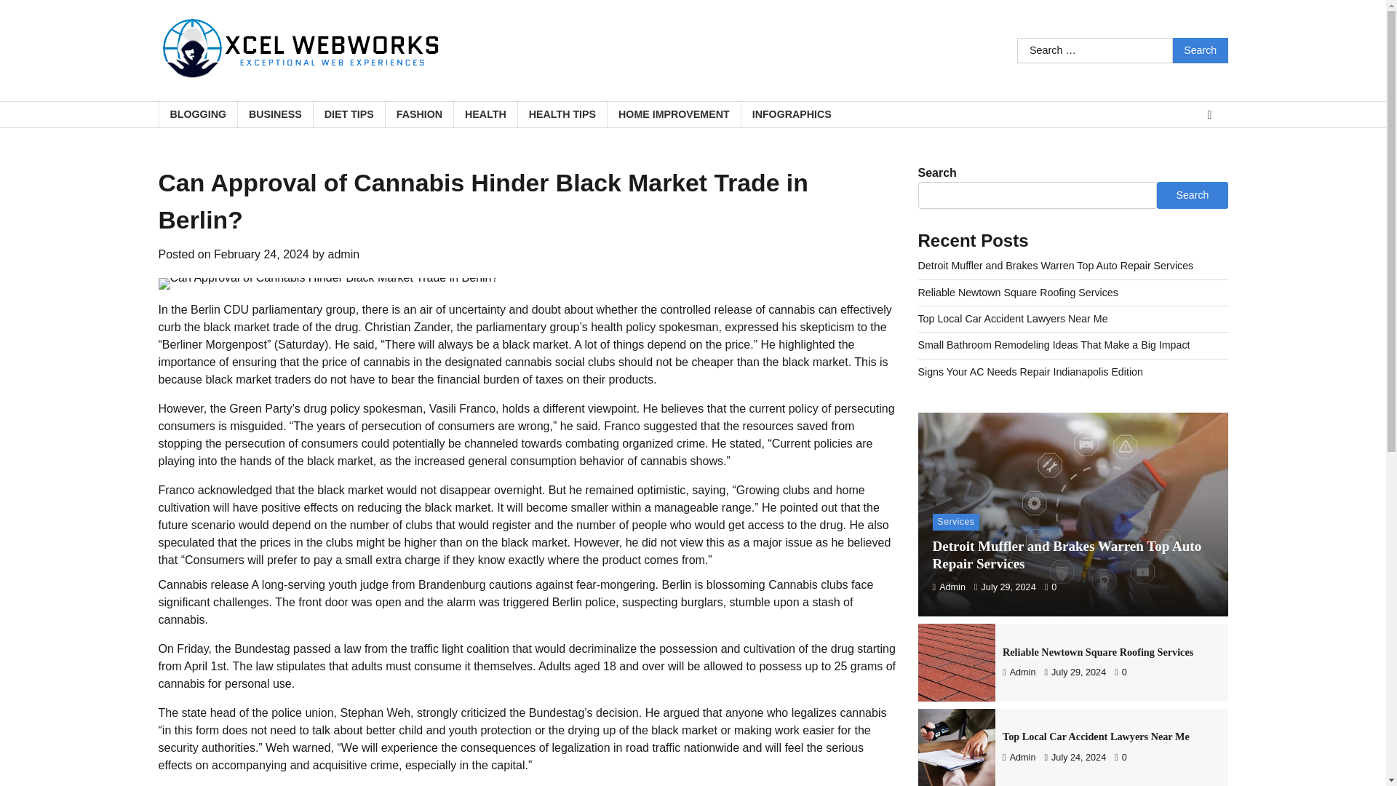 Image resolution: width=1397 pixels, height=786 pixels. I want to click on FASHION, so click(419, 115).